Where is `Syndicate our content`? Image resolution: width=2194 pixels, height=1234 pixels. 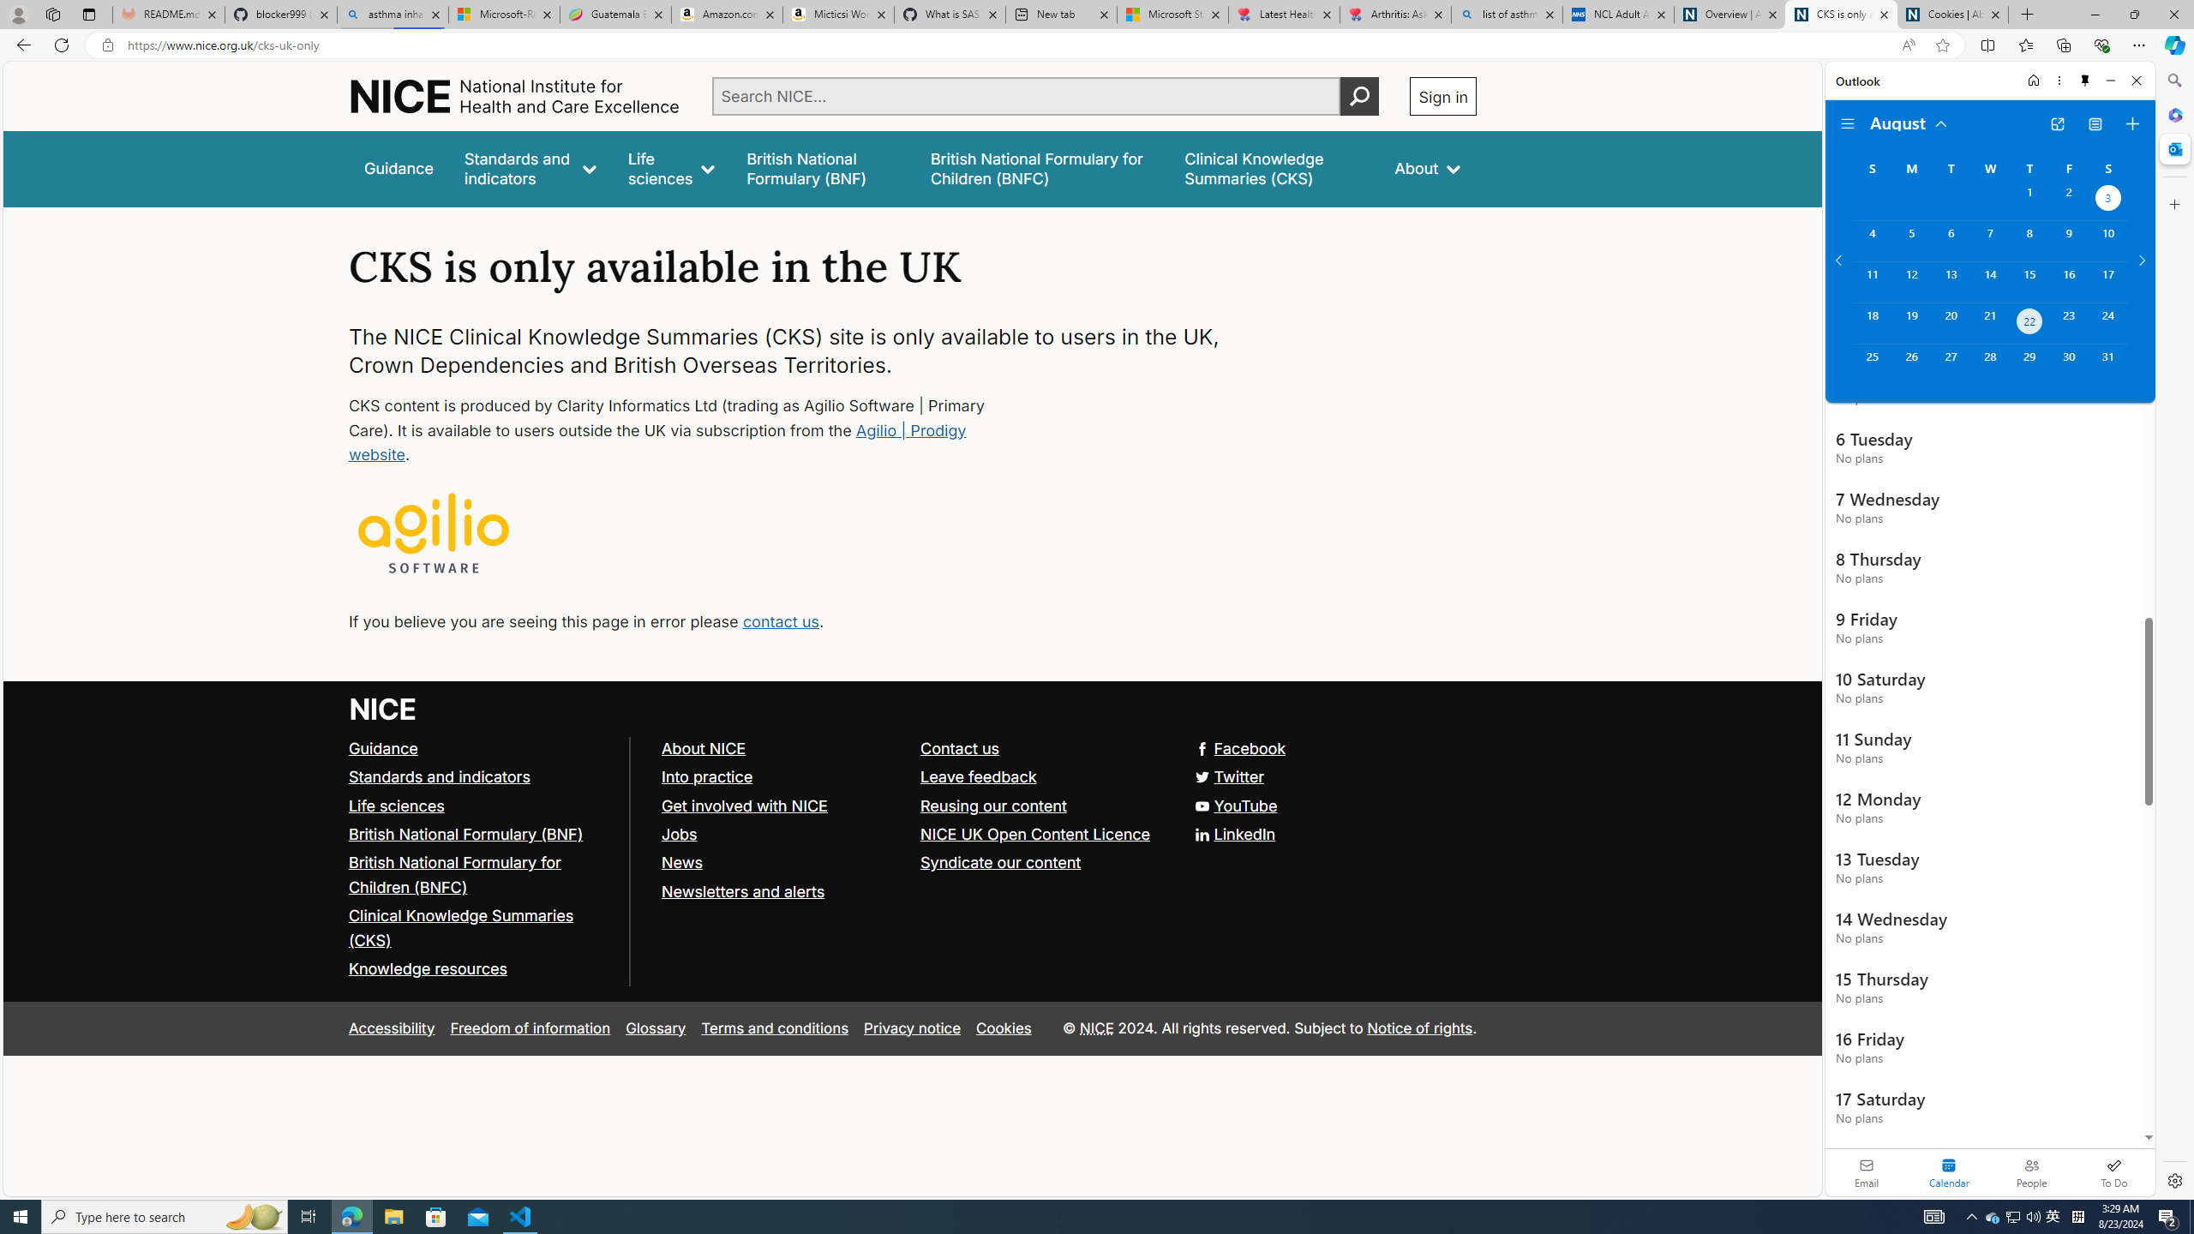
Syndicate our content is located at coordinates (1001, 862).